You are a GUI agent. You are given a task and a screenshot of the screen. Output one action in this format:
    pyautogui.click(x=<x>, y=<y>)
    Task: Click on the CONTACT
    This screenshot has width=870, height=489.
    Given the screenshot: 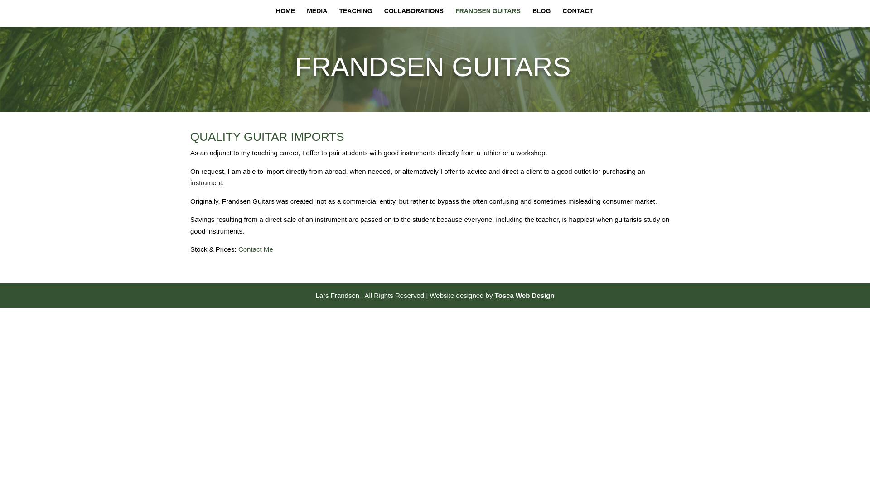 What is the action you would take?
    pyautogui.click(x=578, y=17)
    